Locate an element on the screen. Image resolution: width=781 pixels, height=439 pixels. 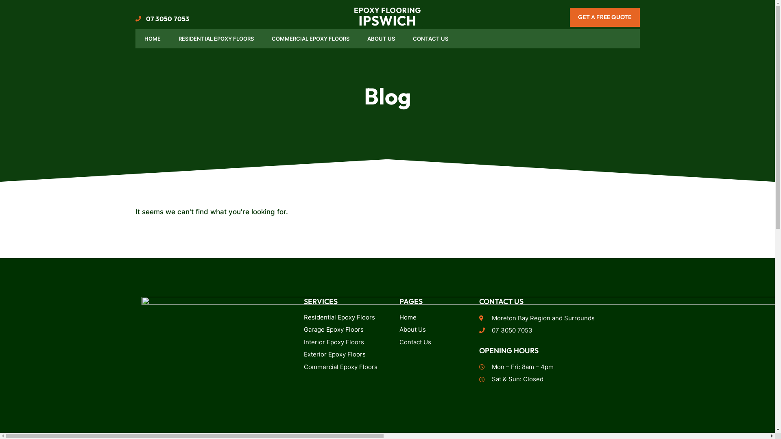
Contact Us is located at coordinates (433, 342).